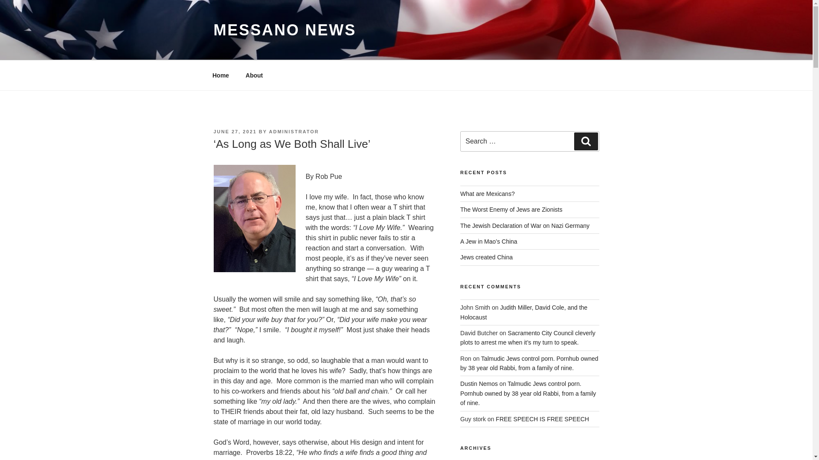  What do you see at coordinates (525, 225) in the screenshot?
I see `The Jewish Declaration of War on Nazi Germany` at bounding box center [525, 225].